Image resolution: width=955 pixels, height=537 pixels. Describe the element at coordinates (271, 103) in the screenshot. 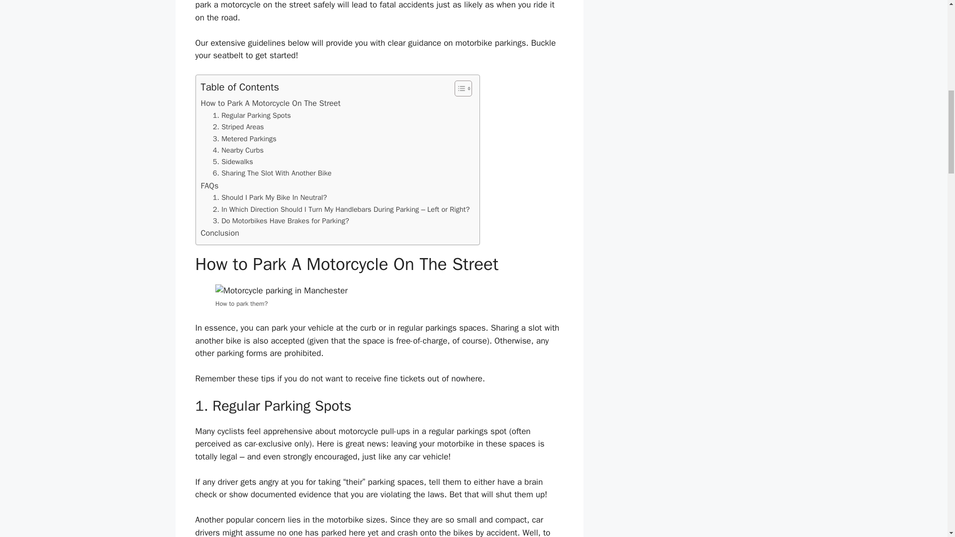

I see `How to Park A Motorcycle On The Street` at that location.